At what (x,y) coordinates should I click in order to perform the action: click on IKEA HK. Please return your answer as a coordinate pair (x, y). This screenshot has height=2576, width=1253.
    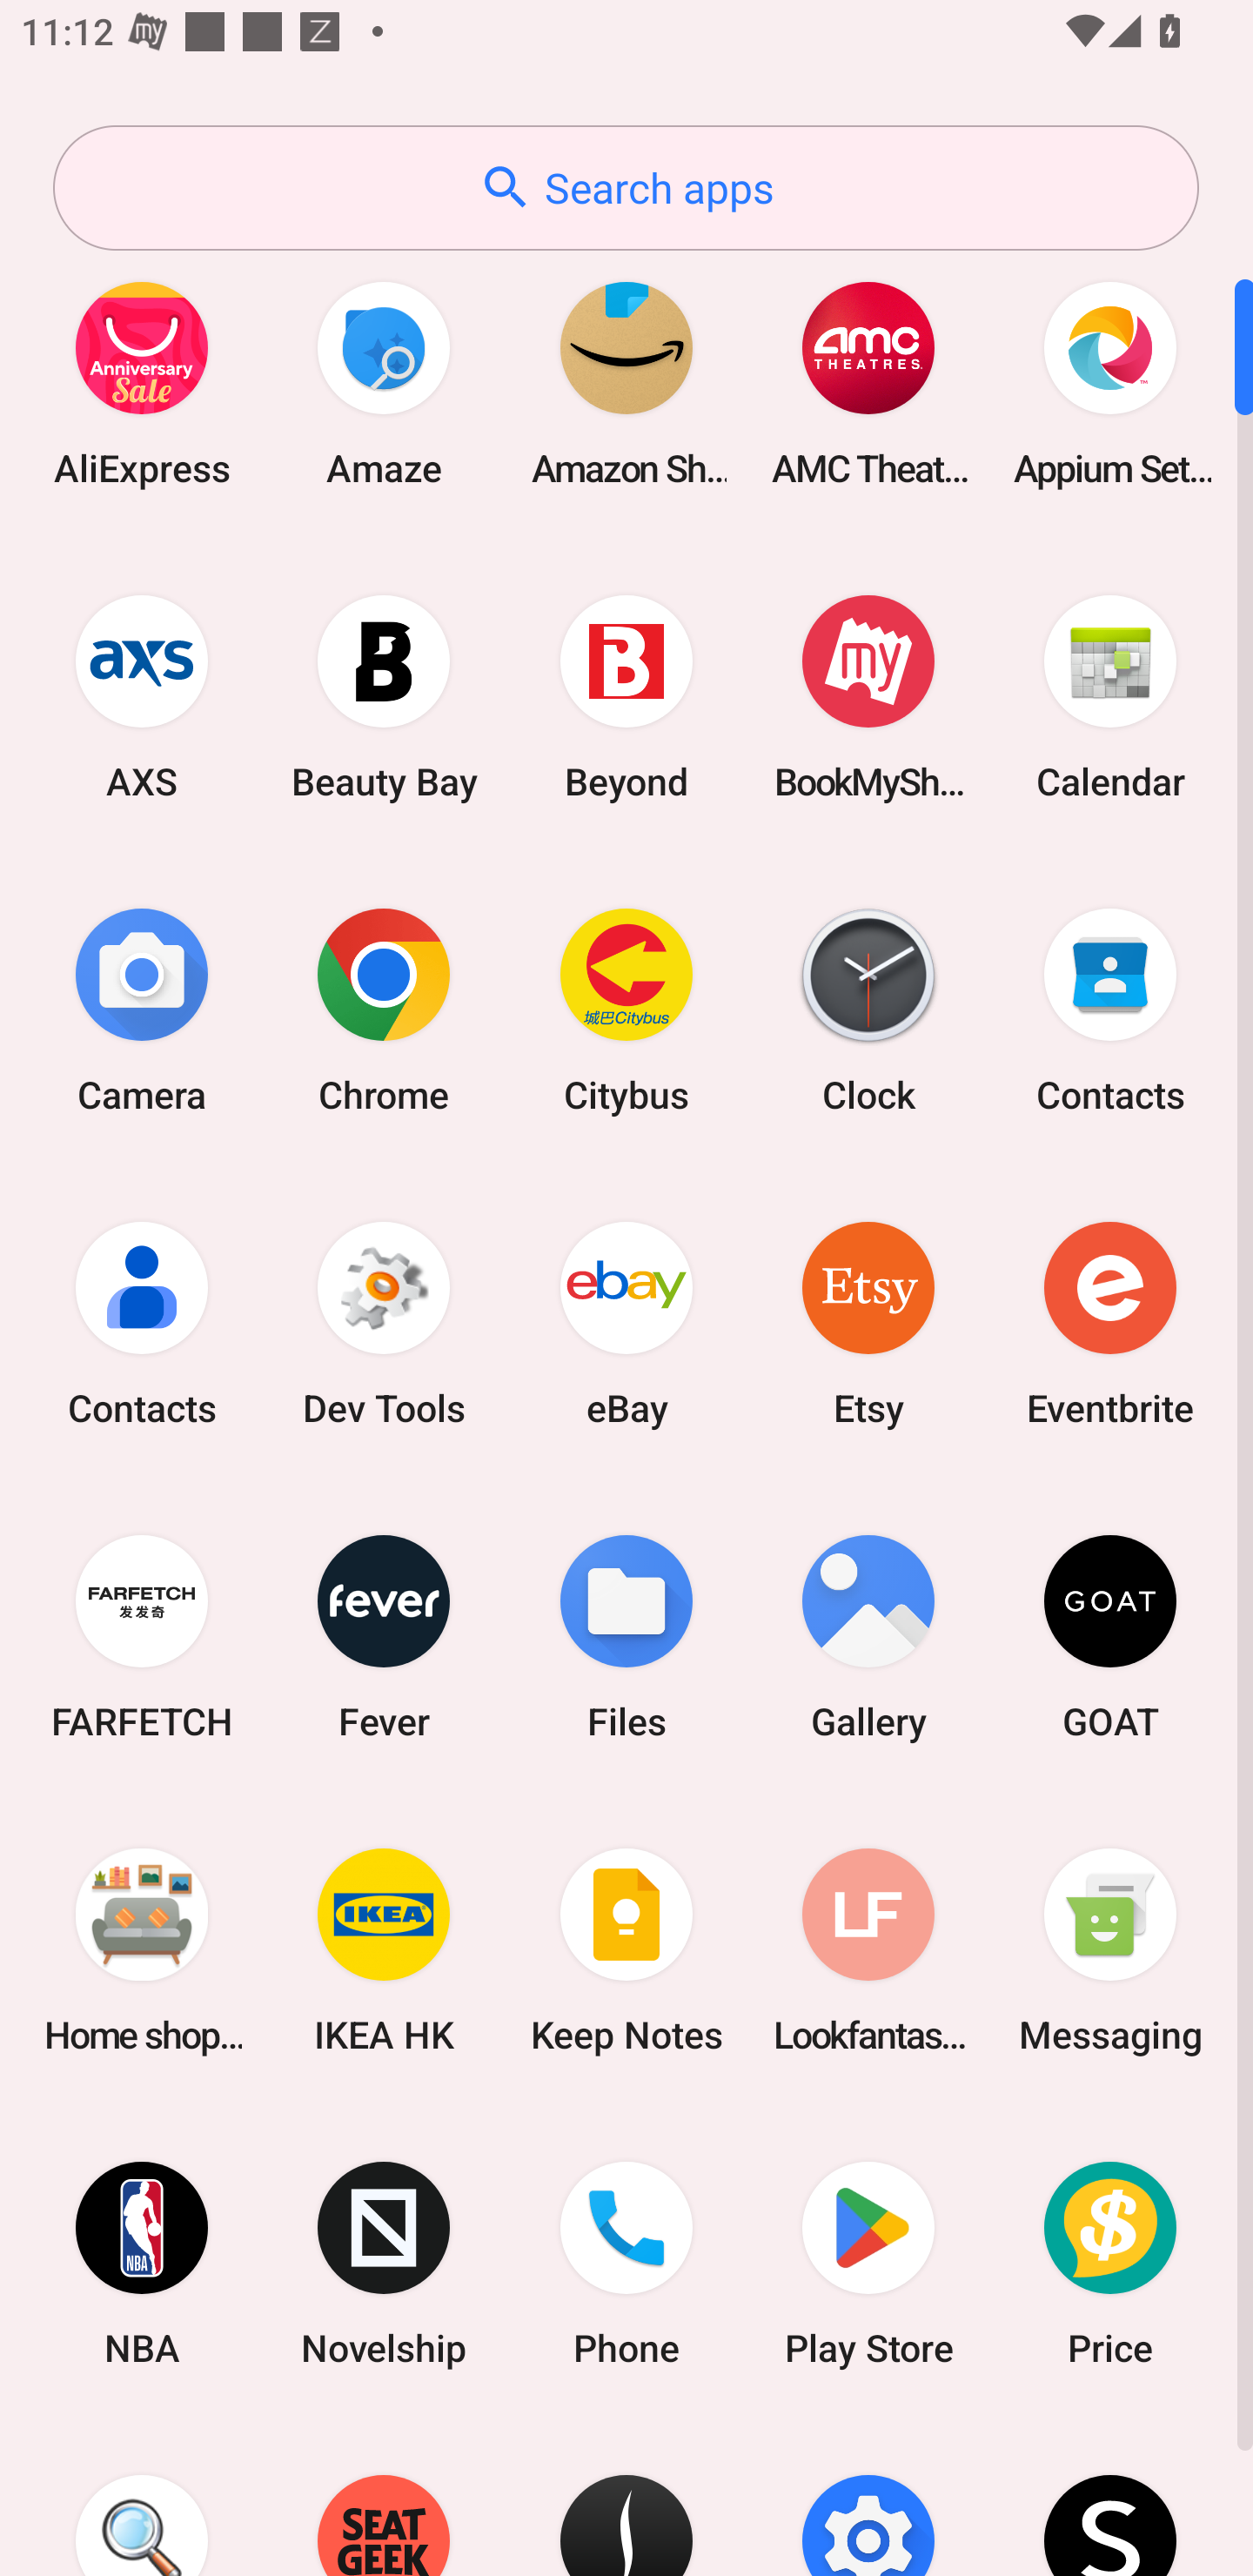
    Looking at the image, I should click on (384, 1949).